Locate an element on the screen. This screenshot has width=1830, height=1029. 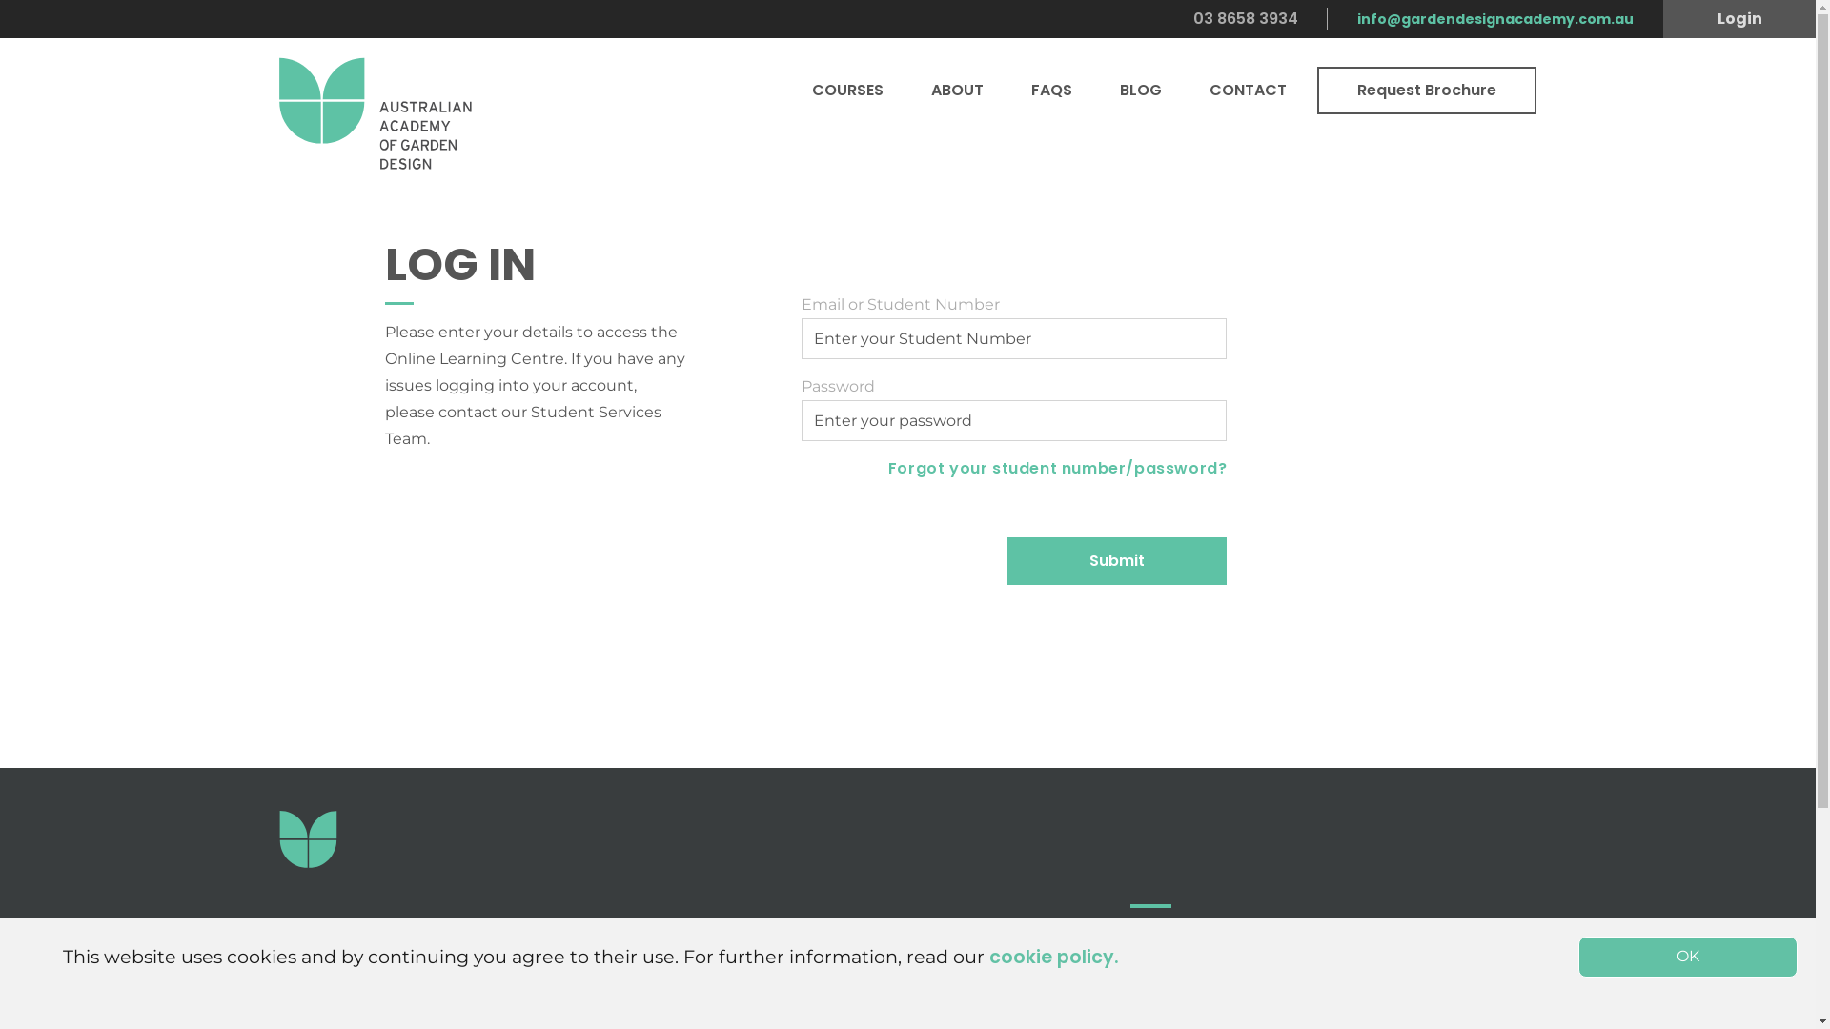
FAQS is located at coordinates (1052, 91).